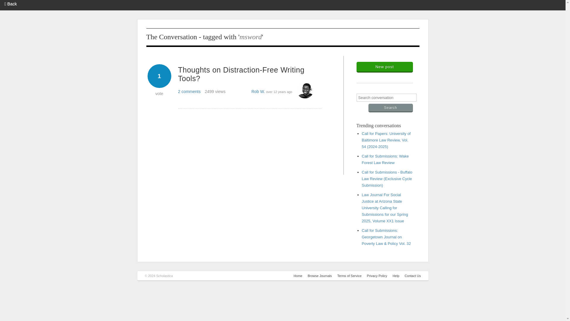 The height and width of the screenshot is (321, 570). What do you see at coordinates (189, 94) in the screenshot?
I see `2 comments` at bounding box center [189, 94].